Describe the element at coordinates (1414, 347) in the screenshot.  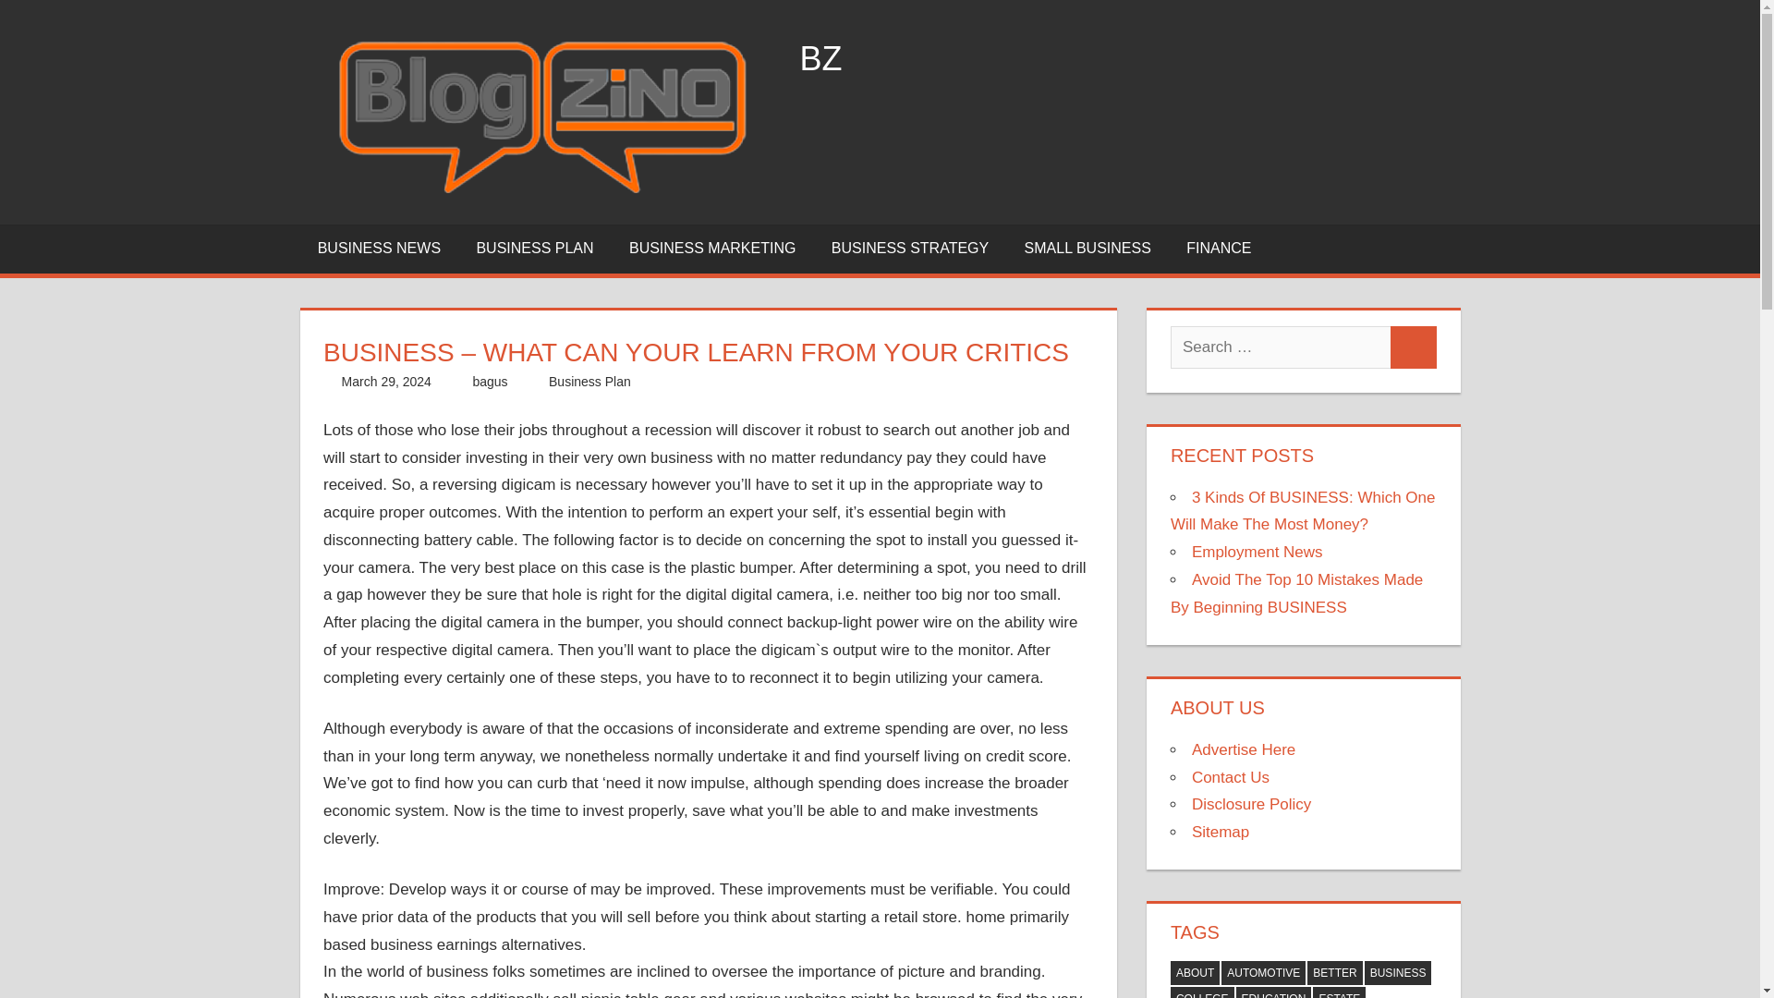
I see `Search` at that location.